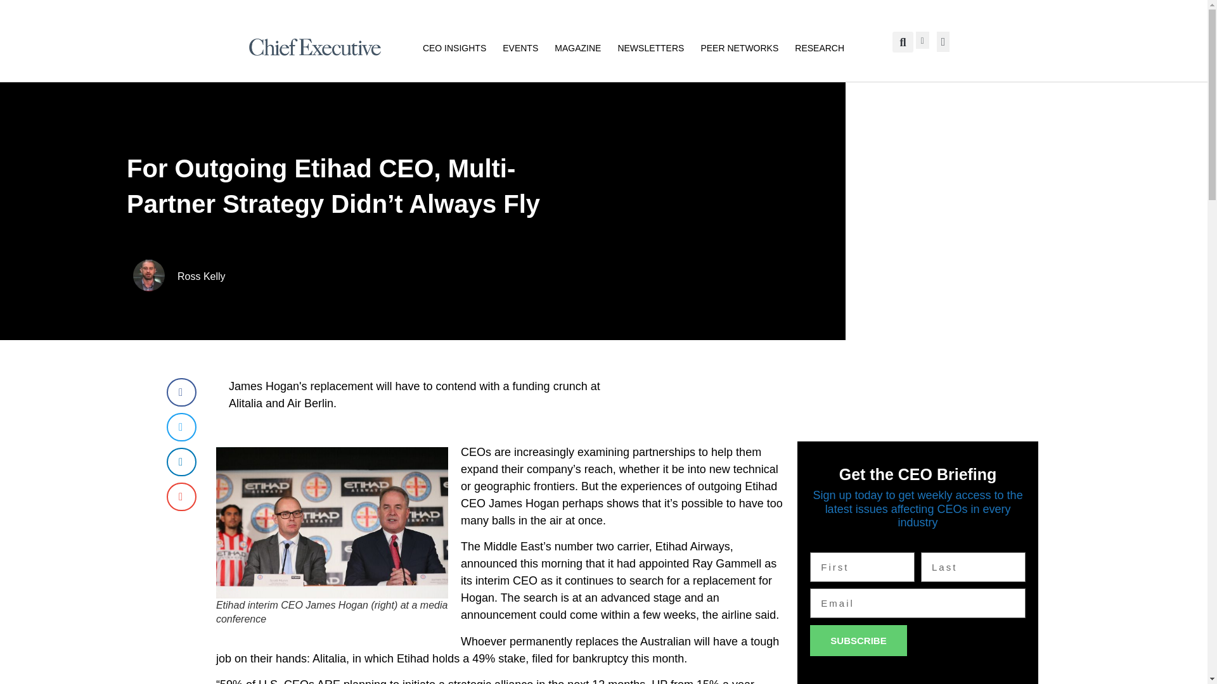 This screenshot has height=684, width=1217. What do you see at coordinates (650, 47) in the screenshot?
I see `NEWSLETTERS` at bounding box center [650, 47].